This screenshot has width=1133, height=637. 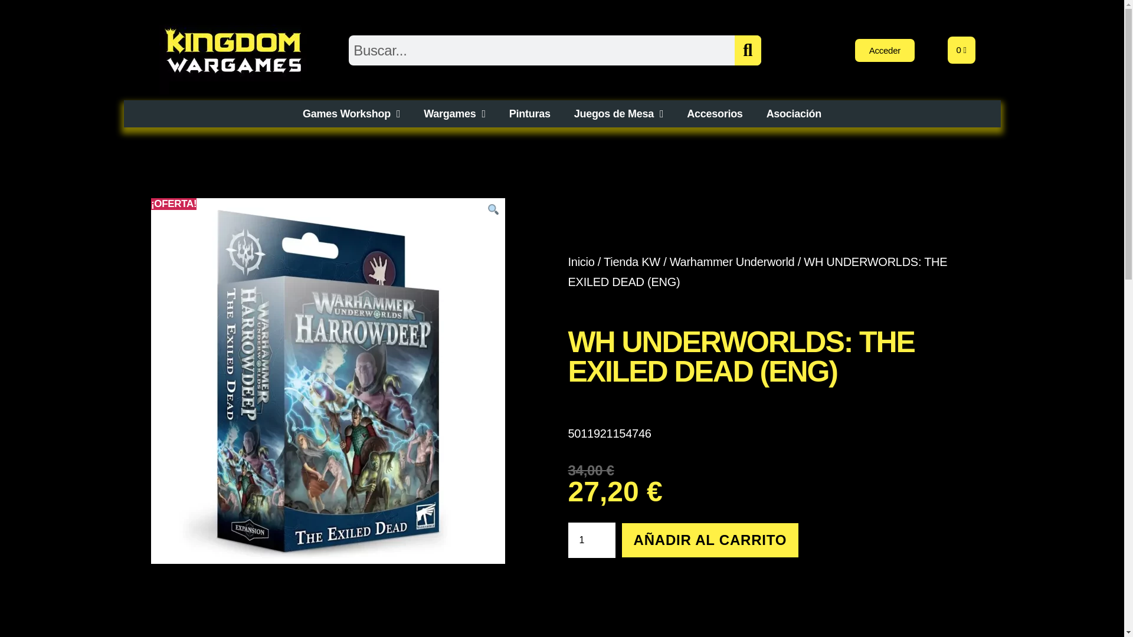 I want to click on 1, so click(x=591, y=540).